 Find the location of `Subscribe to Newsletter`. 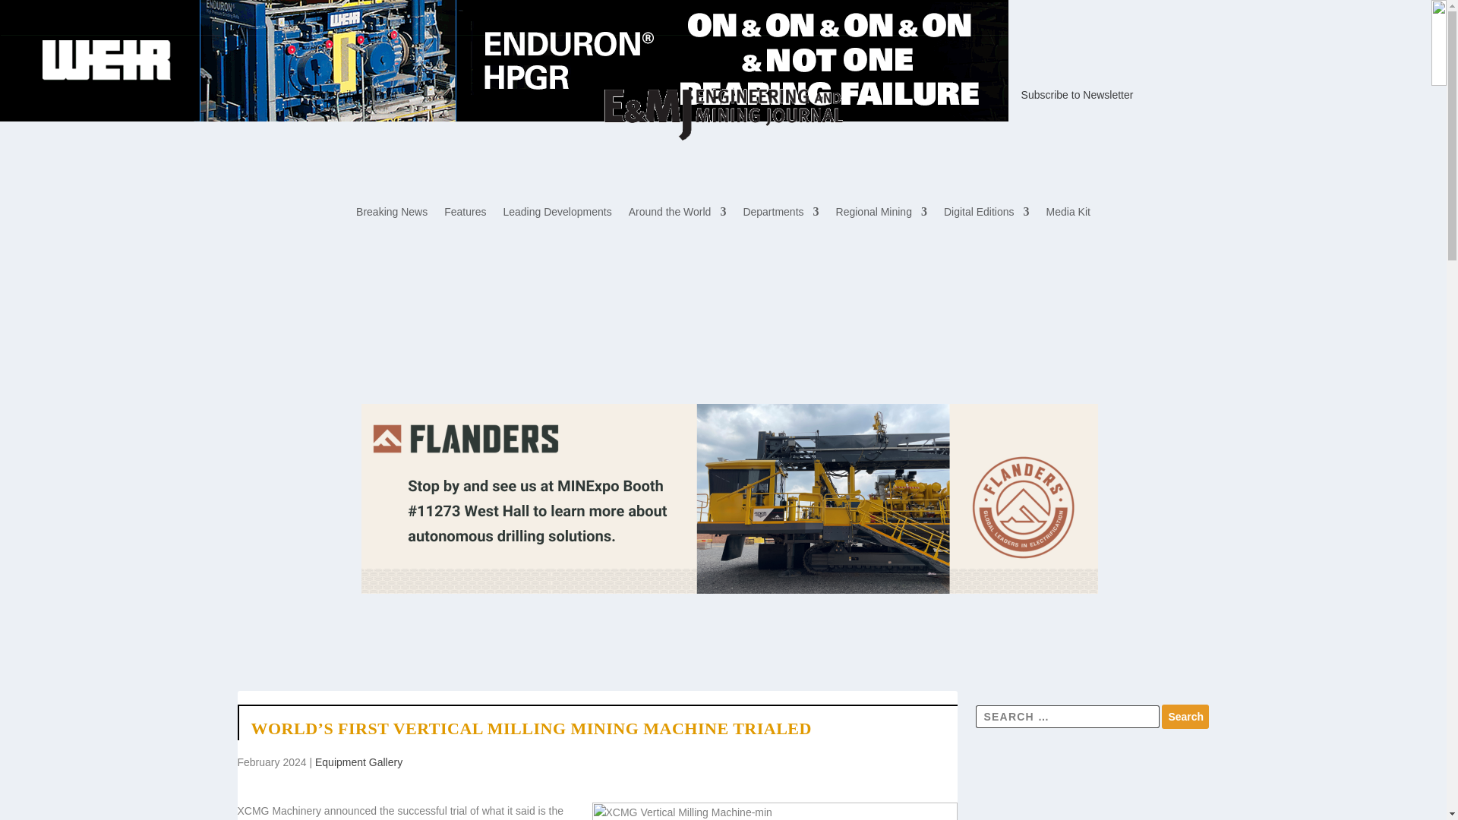

Subscribe to Newsletter is located at coordinates (1078, 94).